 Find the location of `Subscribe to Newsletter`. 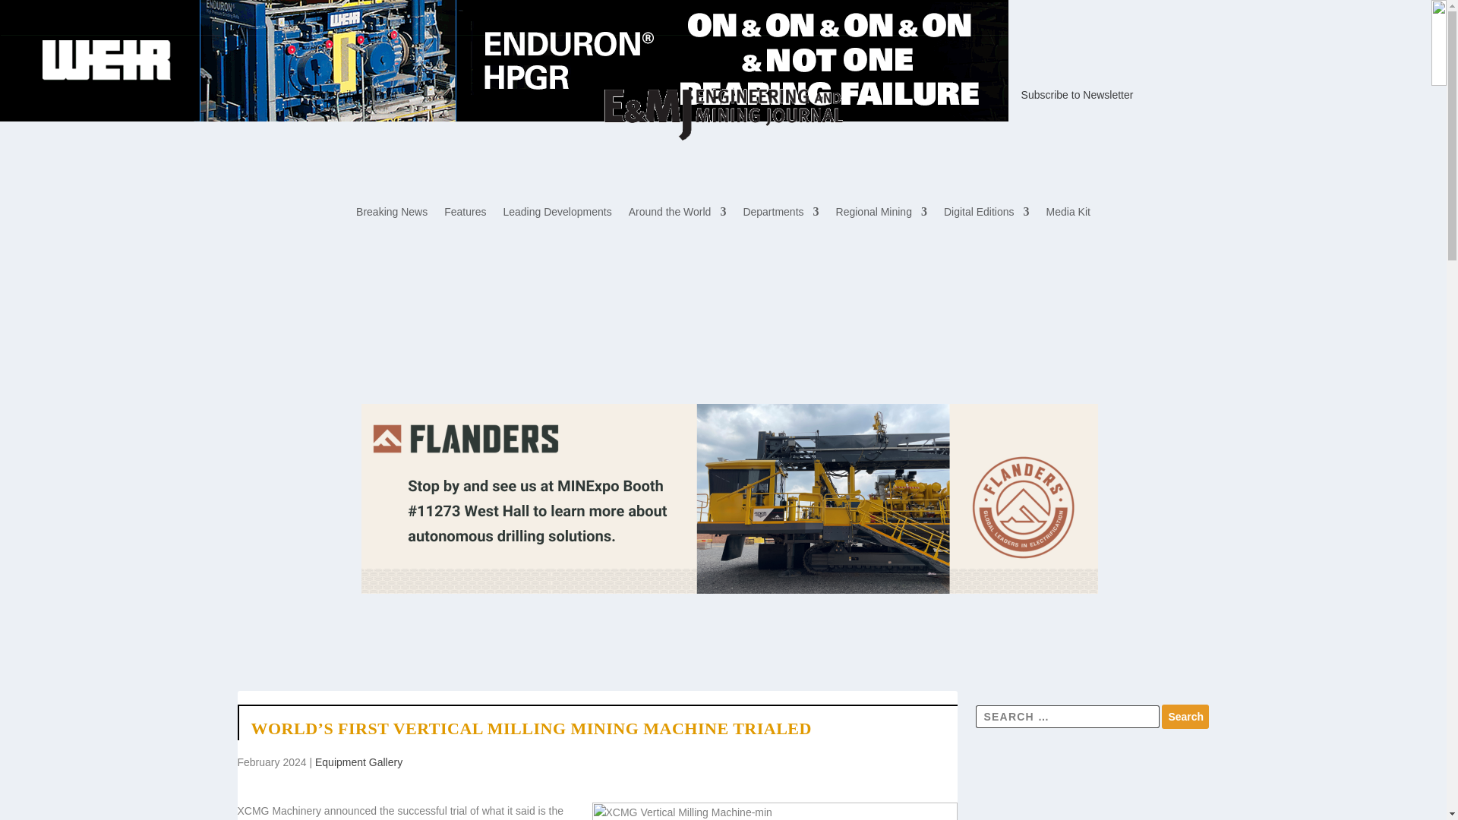

Subscribe to Newsletter is located at coordinates (1078, 94).